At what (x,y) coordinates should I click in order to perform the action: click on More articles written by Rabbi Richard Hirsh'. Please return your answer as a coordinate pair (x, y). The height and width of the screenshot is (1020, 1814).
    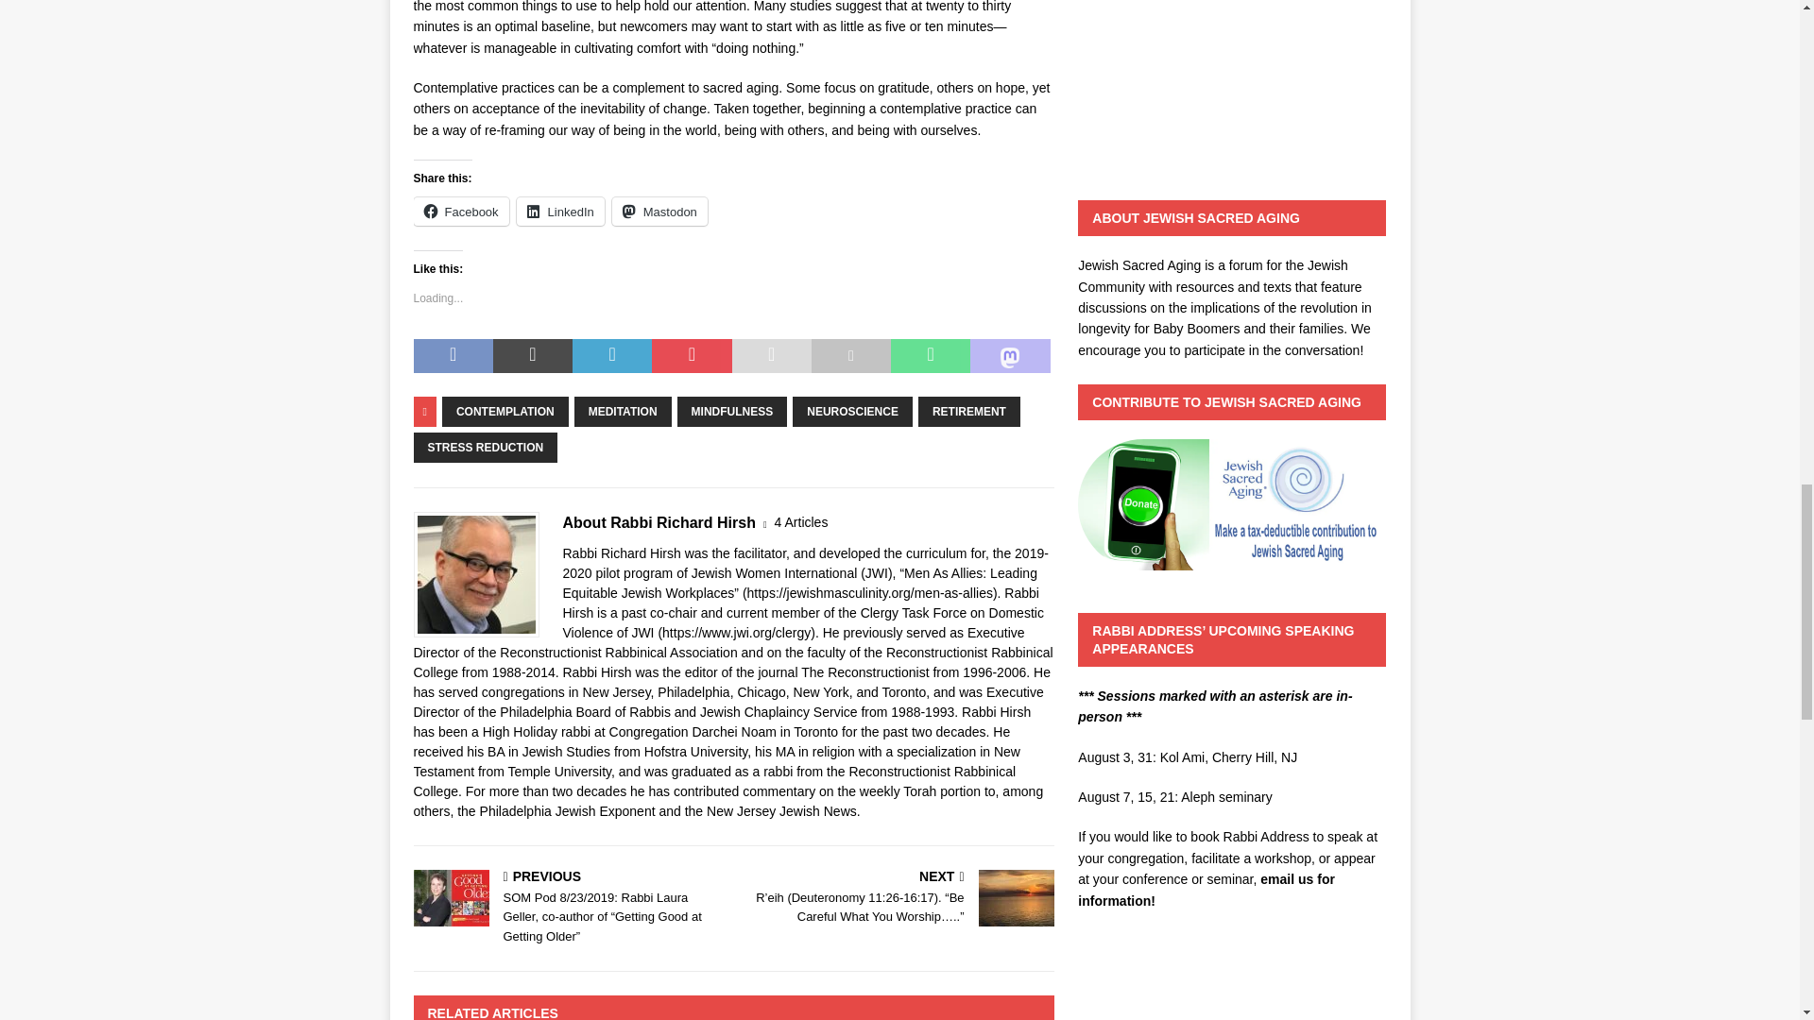
    Looking at the image, I should click on (801, 522).